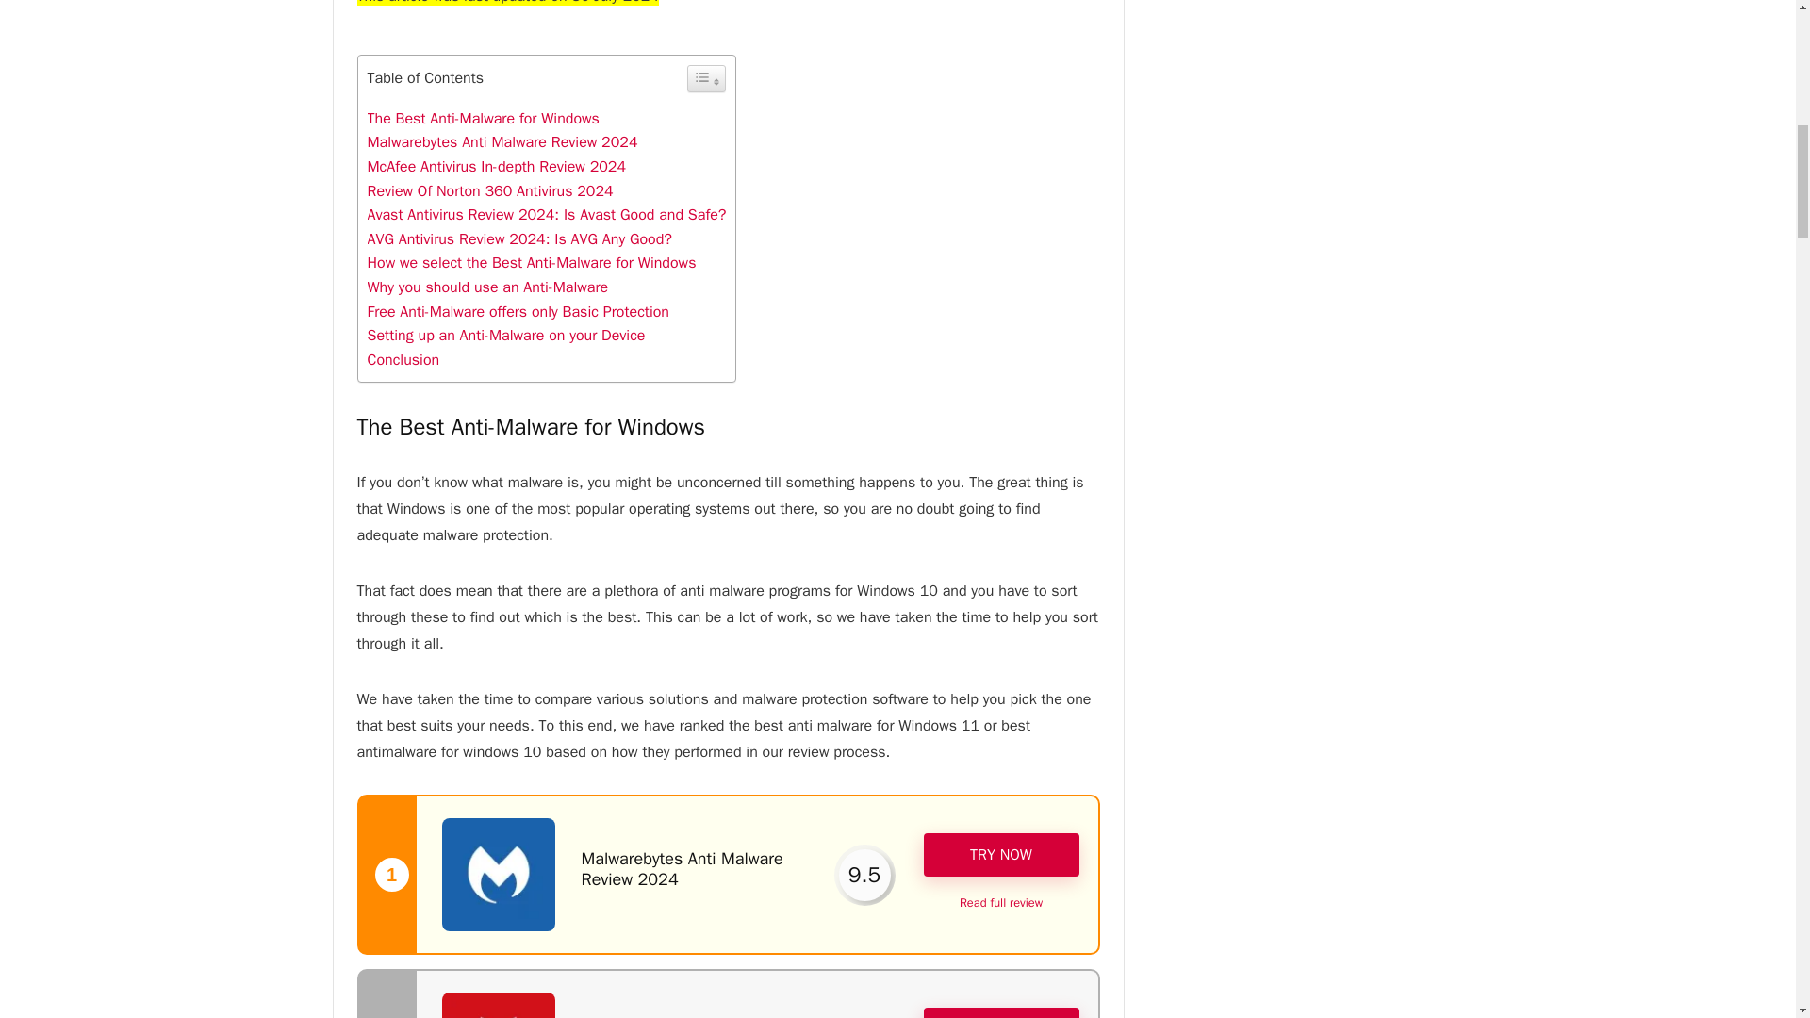  Describe the element at coordinates (485, 119) in the screenshot. I see `The Best Anti-Malware for Windows ` at that location.